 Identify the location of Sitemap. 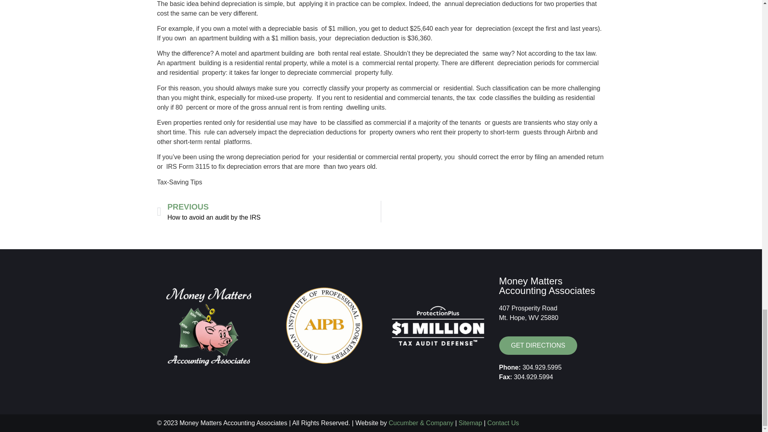
(470, 422).